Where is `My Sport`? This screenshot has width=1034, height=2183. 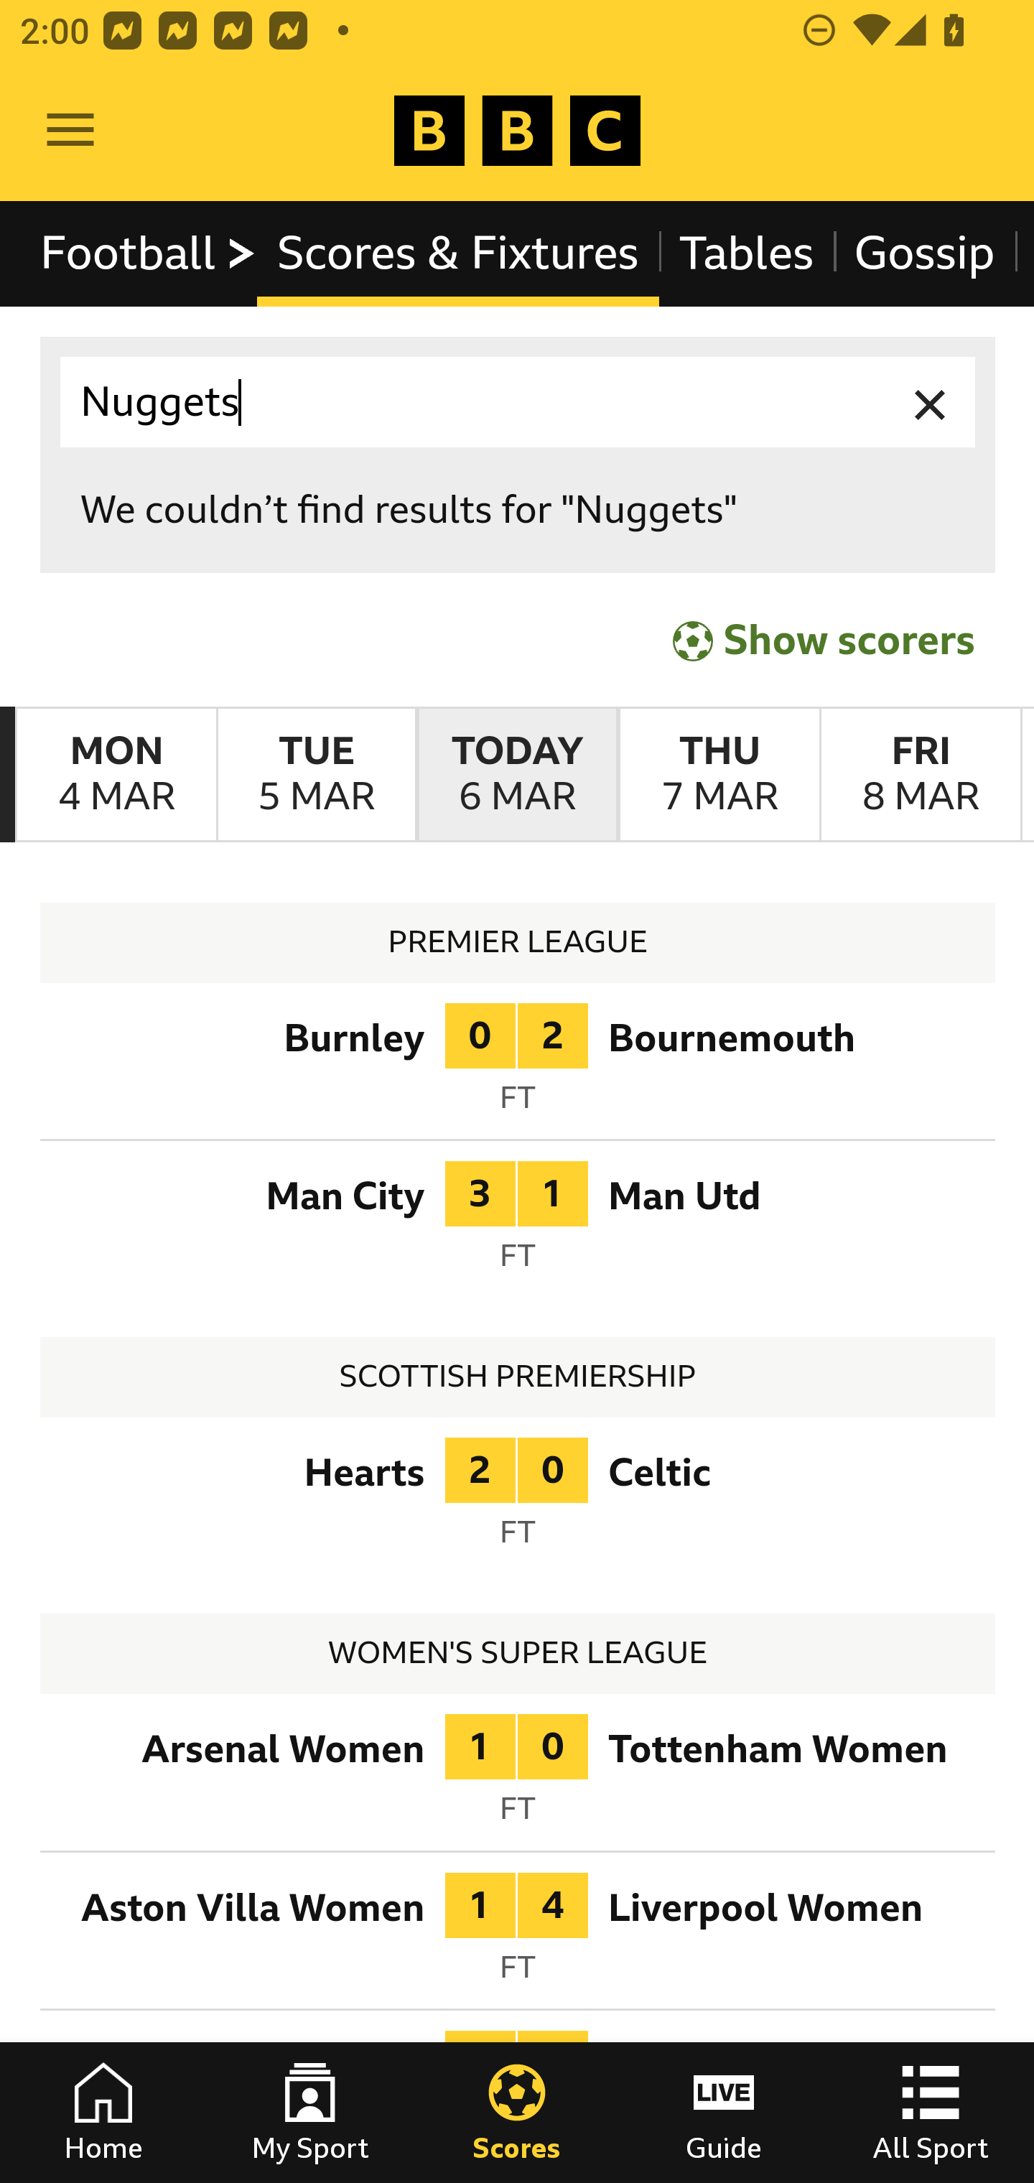
My Sport is located at coordinates (310, 2113).